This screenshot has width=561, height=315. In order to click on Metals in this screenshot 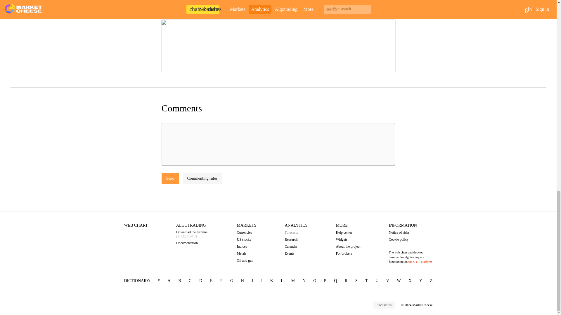, I will do `click(247, 253)`.